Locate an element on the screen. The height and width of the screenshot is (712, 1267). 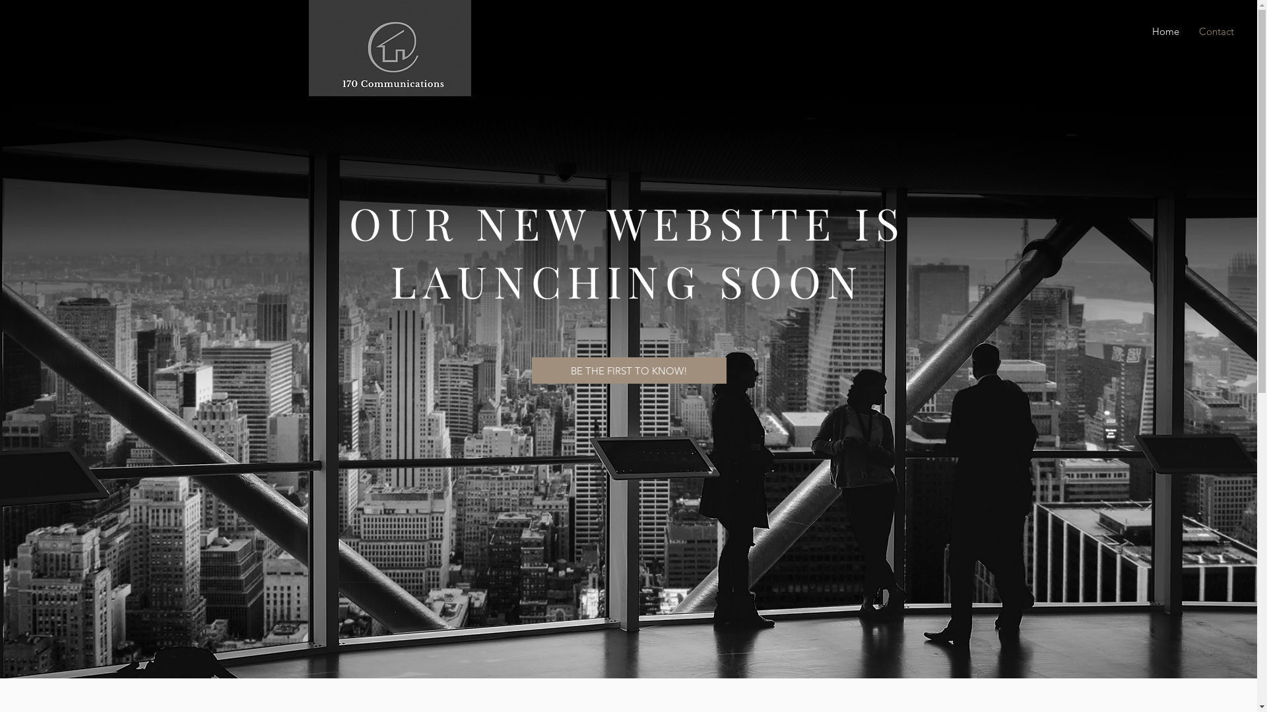
BE THE FIRST TO KNOW! is located at coordinates (630, 371).